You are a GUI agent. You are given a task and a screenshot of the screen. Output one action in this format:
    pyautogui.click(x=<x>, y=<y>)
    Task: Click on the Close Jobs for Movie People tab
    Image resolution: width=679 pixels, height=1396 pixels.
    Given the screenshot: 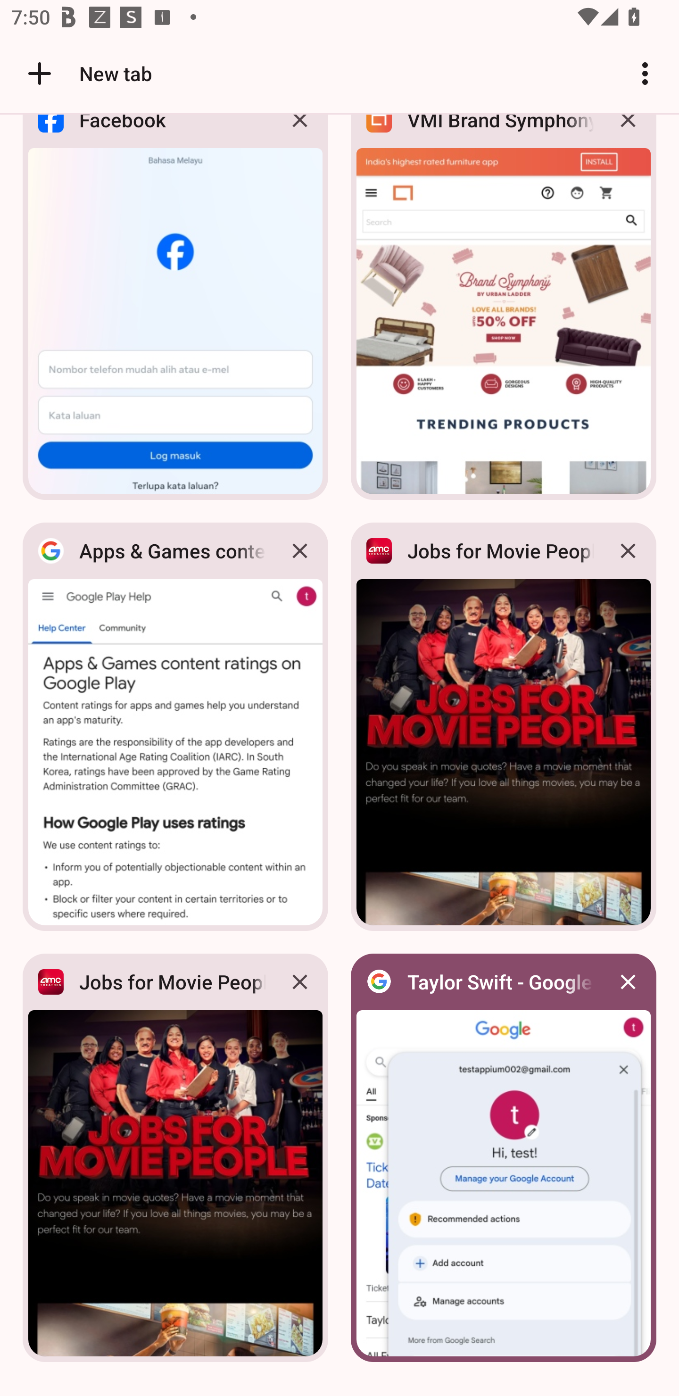 What is the action you would take?
    pyautogui.click(x=300, y=982)
    